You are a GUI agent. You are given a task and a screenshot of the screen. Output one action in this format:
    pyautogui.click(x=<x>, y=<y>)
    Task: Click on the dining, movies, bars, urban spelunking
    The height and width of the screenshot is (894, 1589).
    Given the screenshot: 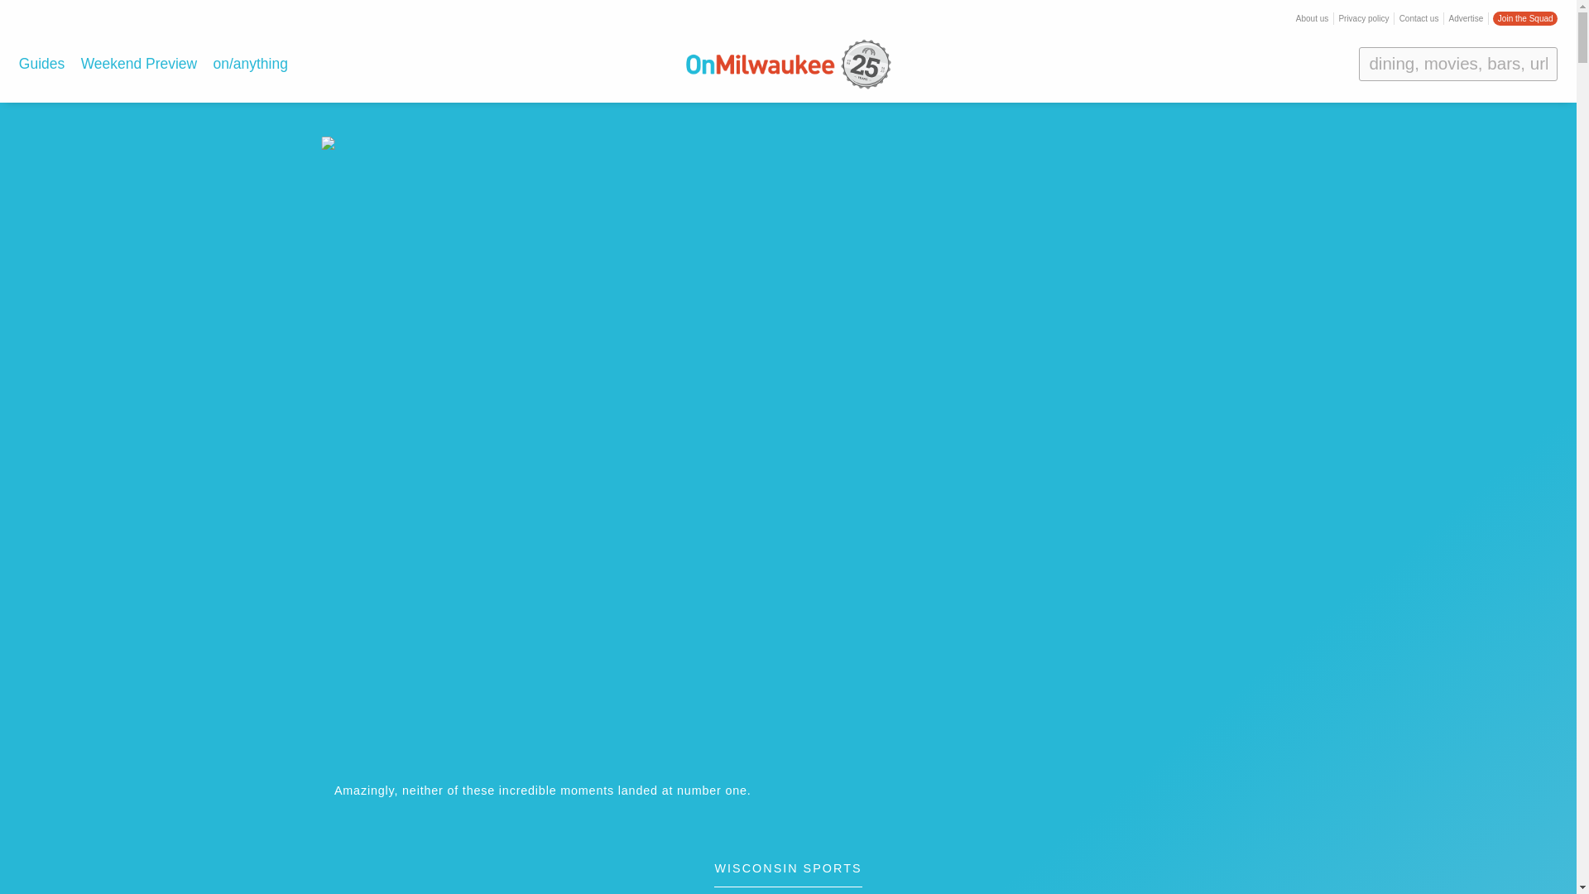 What is the action you would take?
    pyautogui.click(x=1457, y=64)
    